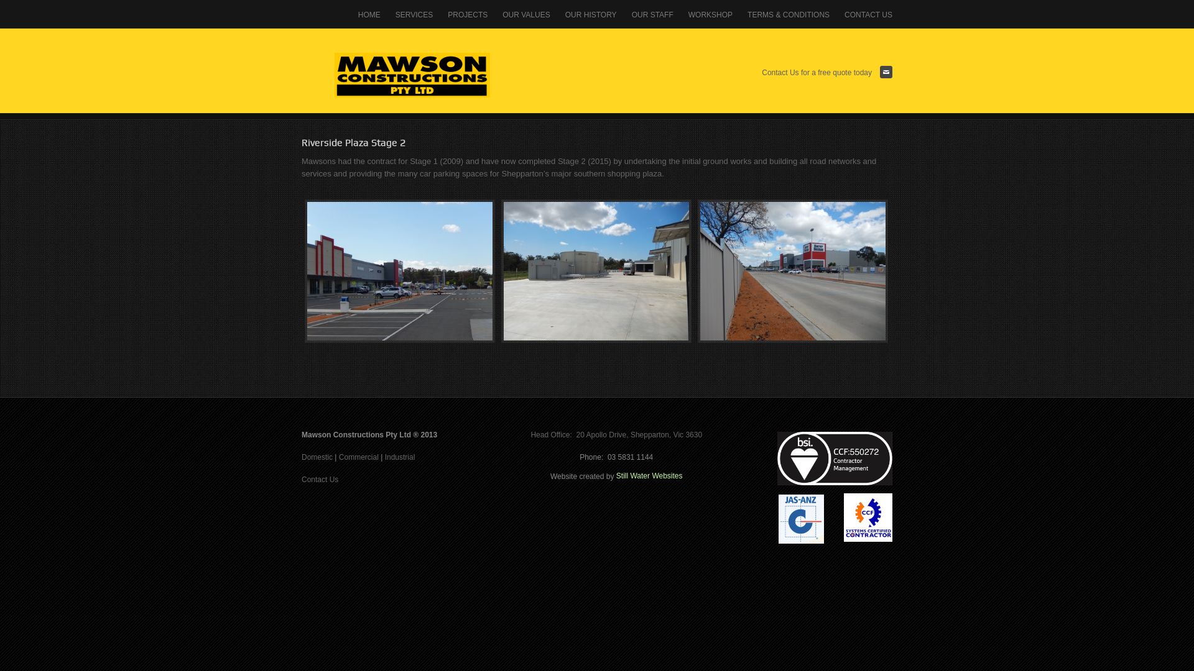  Describe the element at coordinates (710, 14) in the screenshot. I see `WORKSHOP` at that location.